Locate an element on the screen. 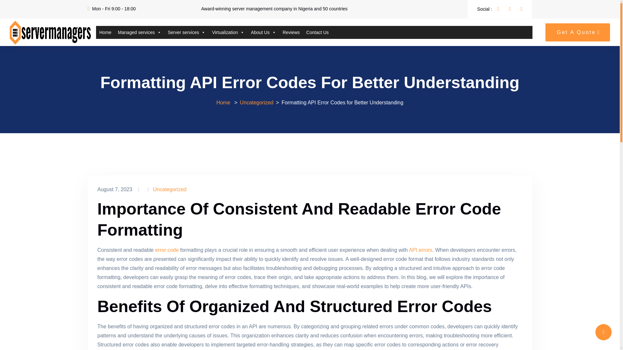 The width and height of the screenshot is (623, 350). Server services is located at coordinates (186, 32).